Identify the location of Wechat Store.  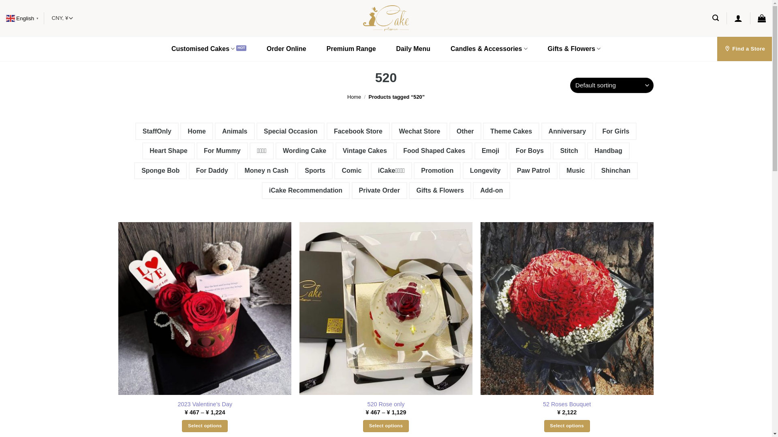
(419, 131).